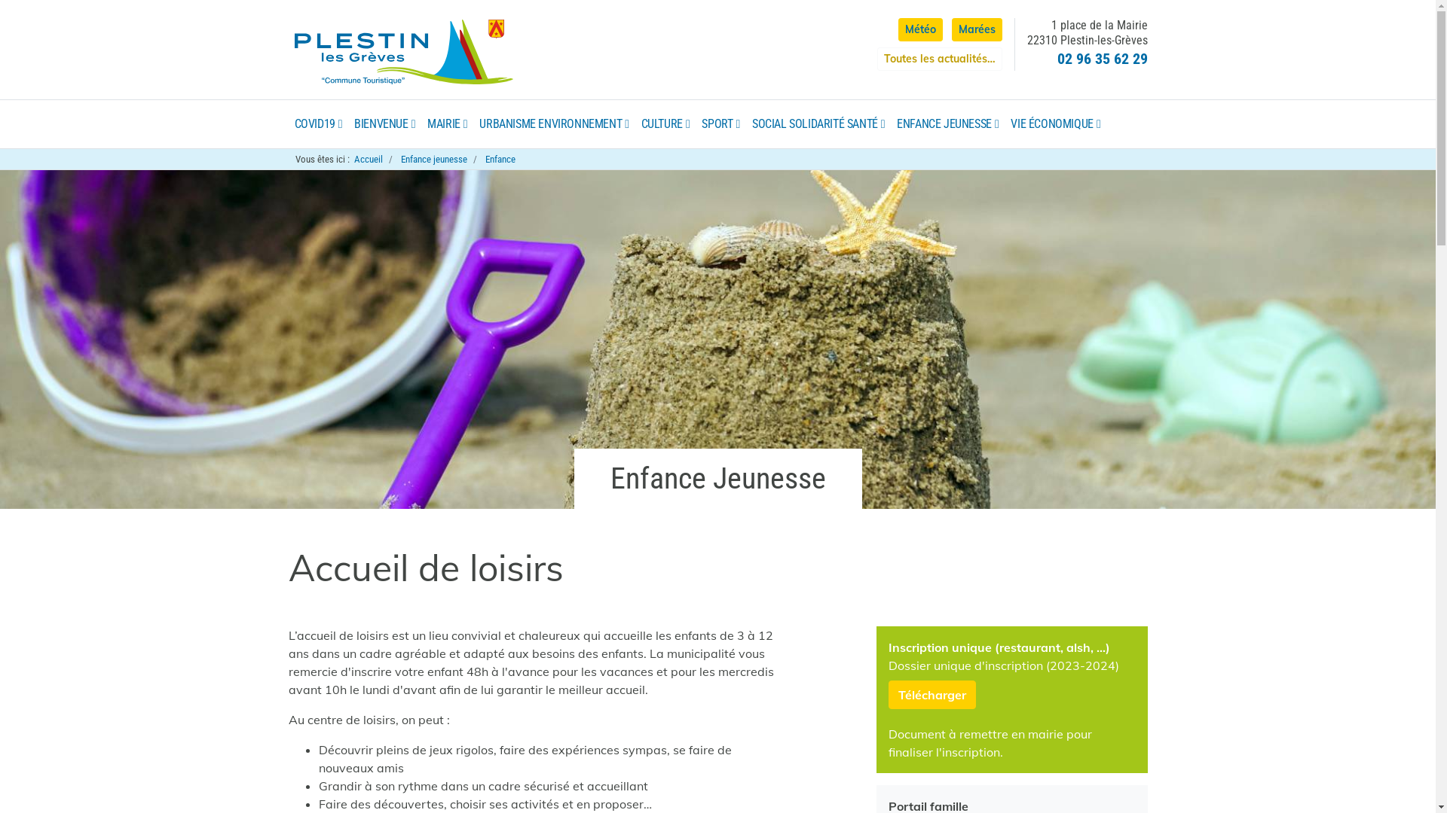  What do you see at coordinates (554, 124) in the screenshot?
I see `URBANISME ENVIRONNEMENT` at bounding box center [554, 124].